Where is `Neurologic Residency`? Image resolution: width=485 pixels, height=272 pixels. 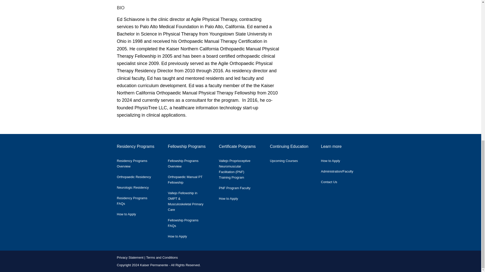
Neurologic Residency is located at coordinates (136, 186).